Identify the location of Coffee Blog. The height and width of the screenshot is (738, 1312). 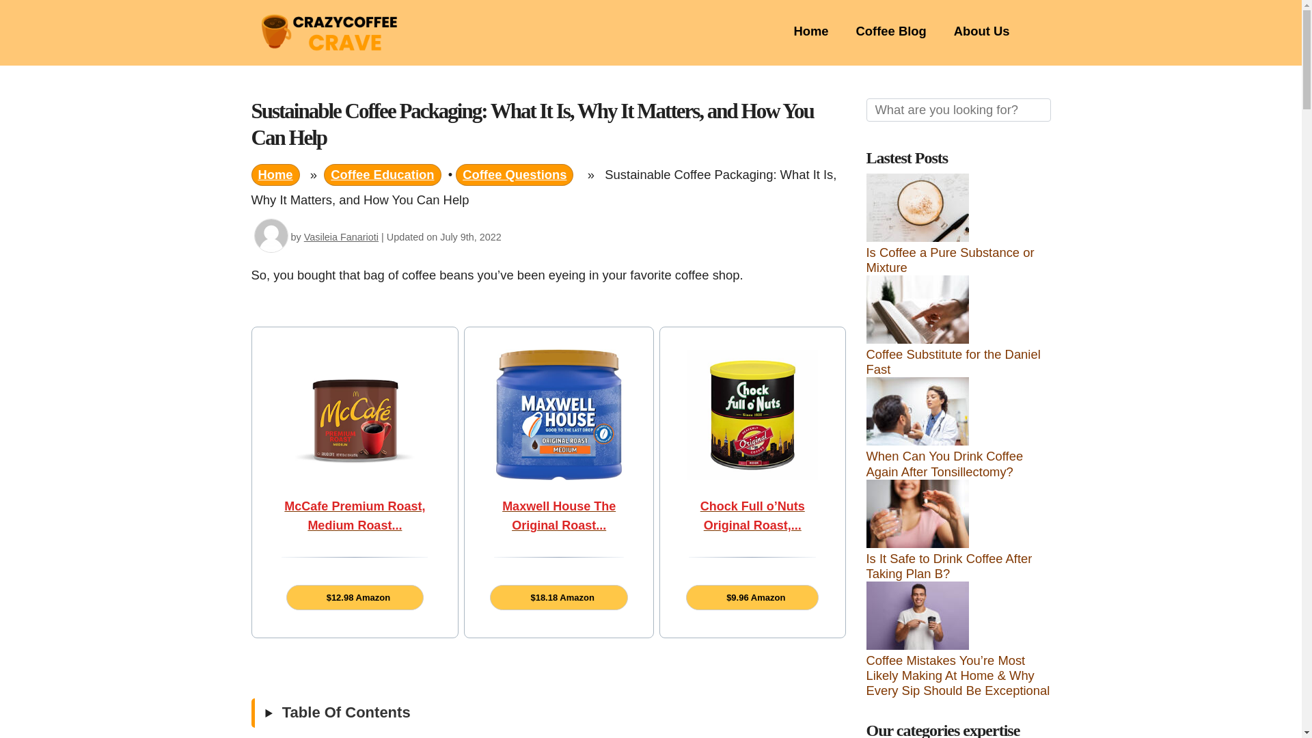
(891, 31).